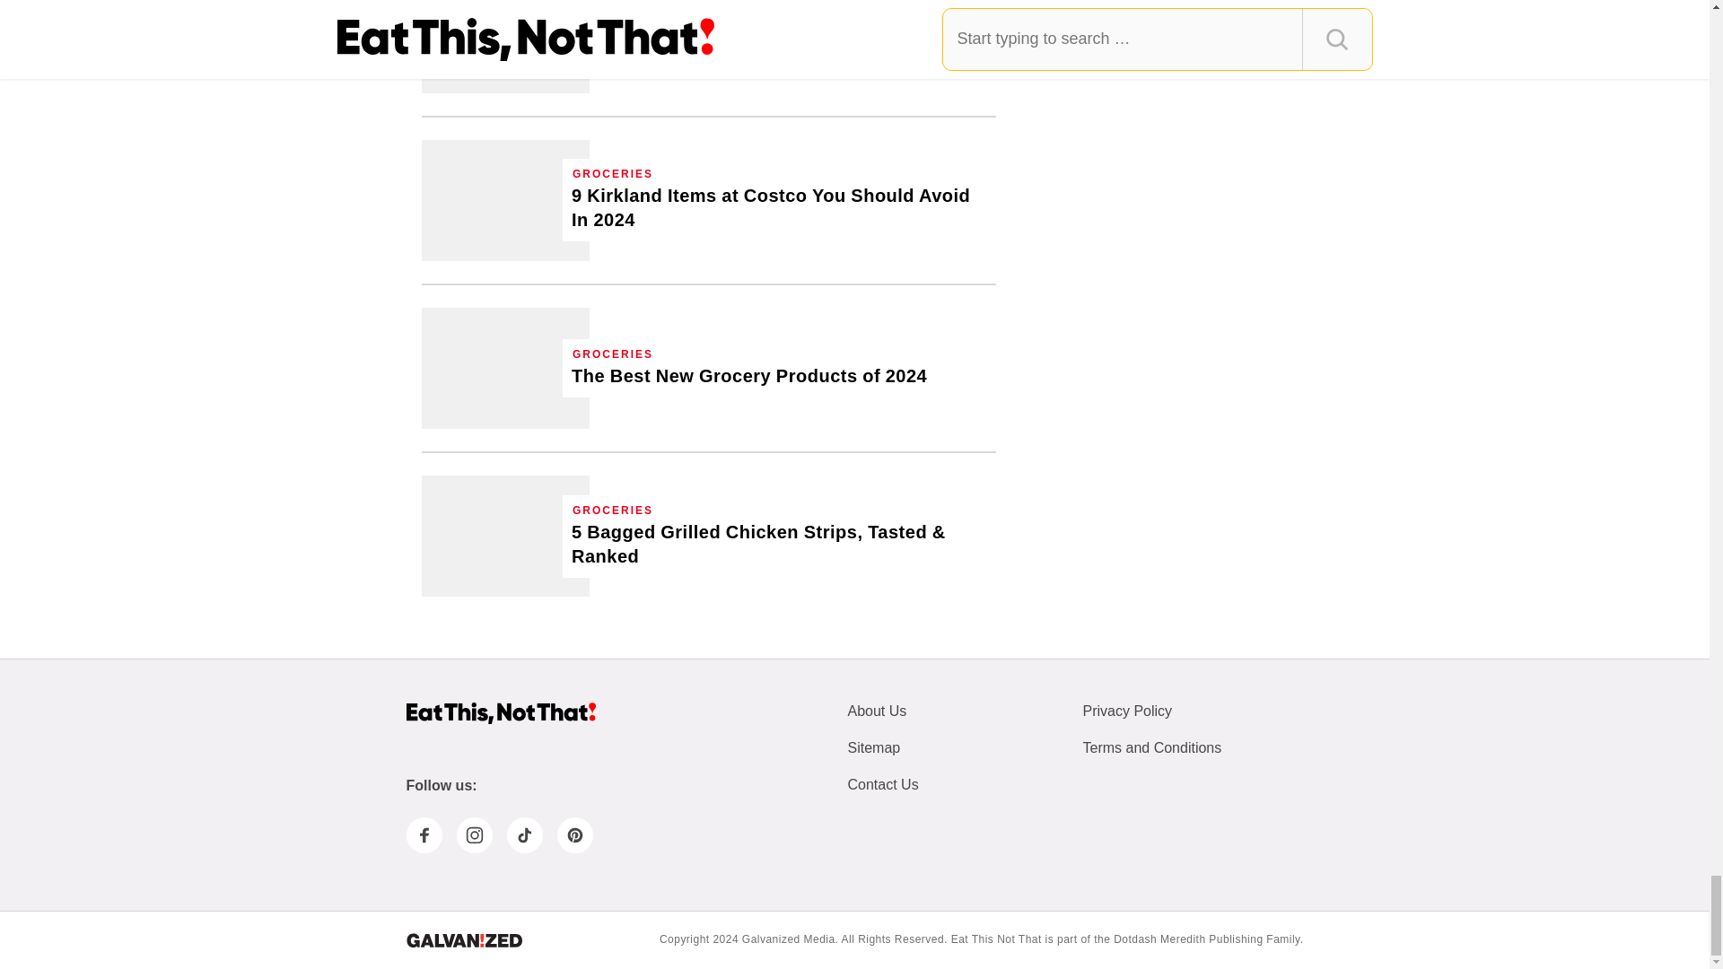 This screenshot has width=1723, height=969. Describe the element at coordinates (779, 208) in the screenshot. I see `9 Kirkland Items at Costco You Should Avoid In 2024` at that location.